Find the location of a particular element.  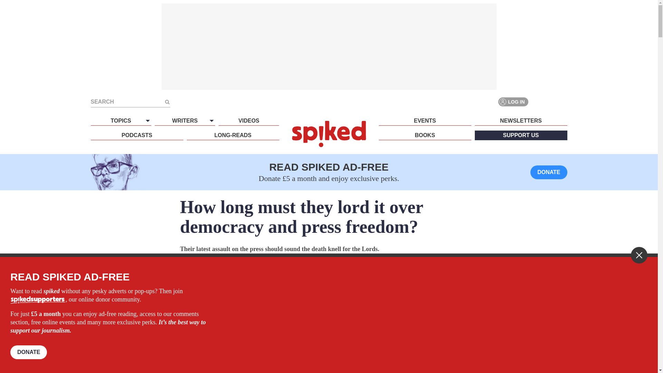

PODCASTS is located at coordinates (136, 135).